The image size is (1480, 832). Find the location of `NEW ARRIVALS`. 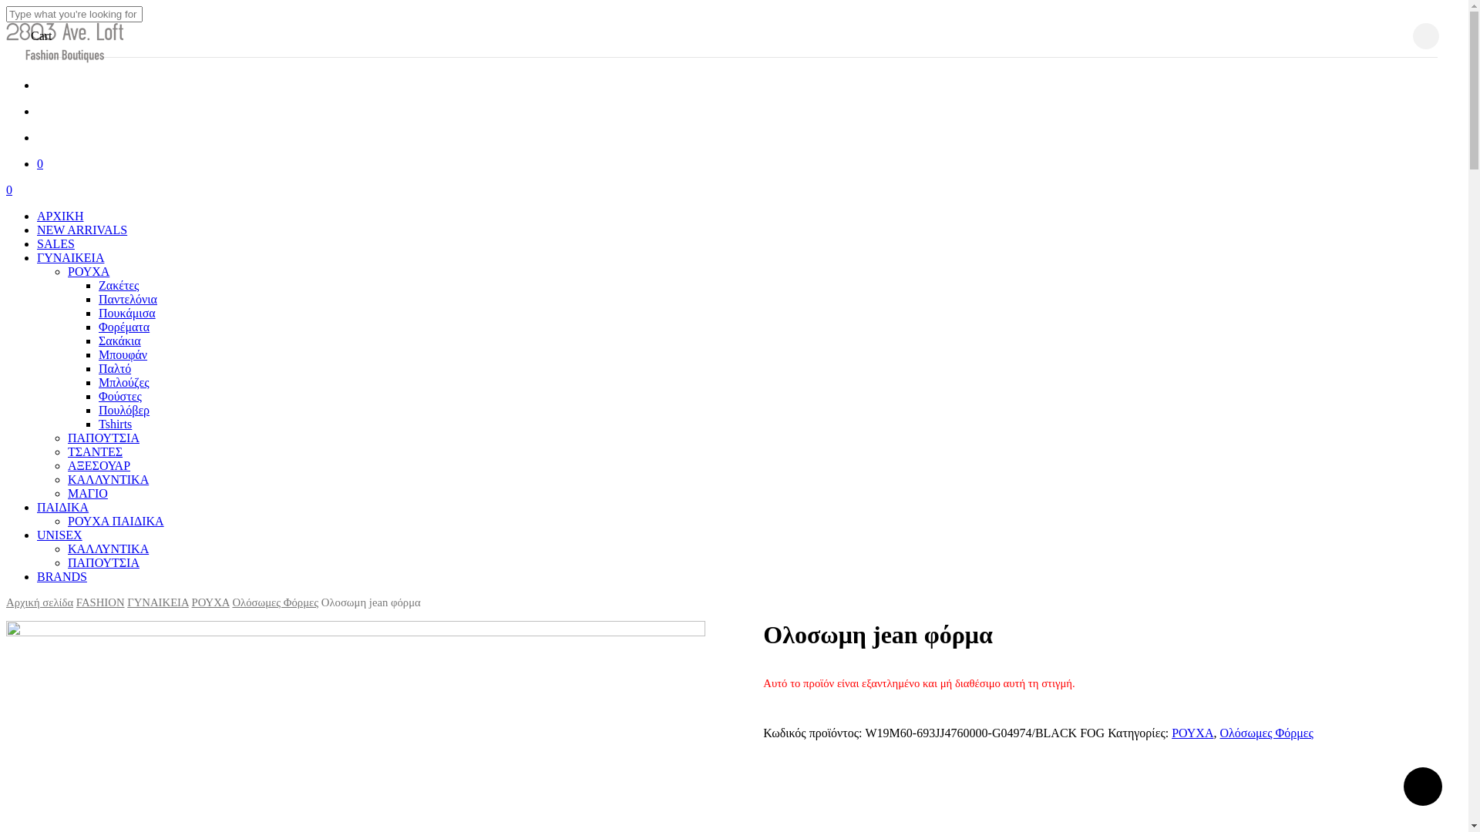

NEW ARRIVALS is located at coordinates (82, 230).